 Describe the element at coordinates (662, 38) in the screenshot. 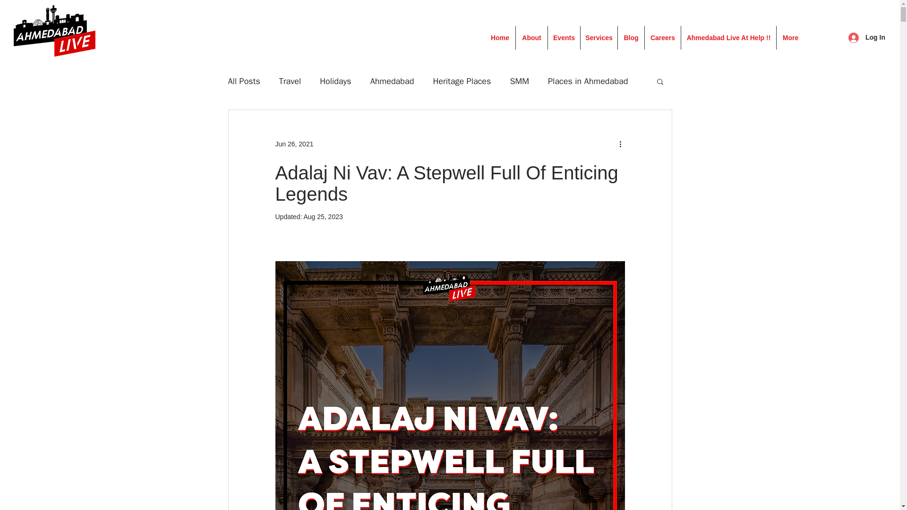

I see `Careers` at that location.